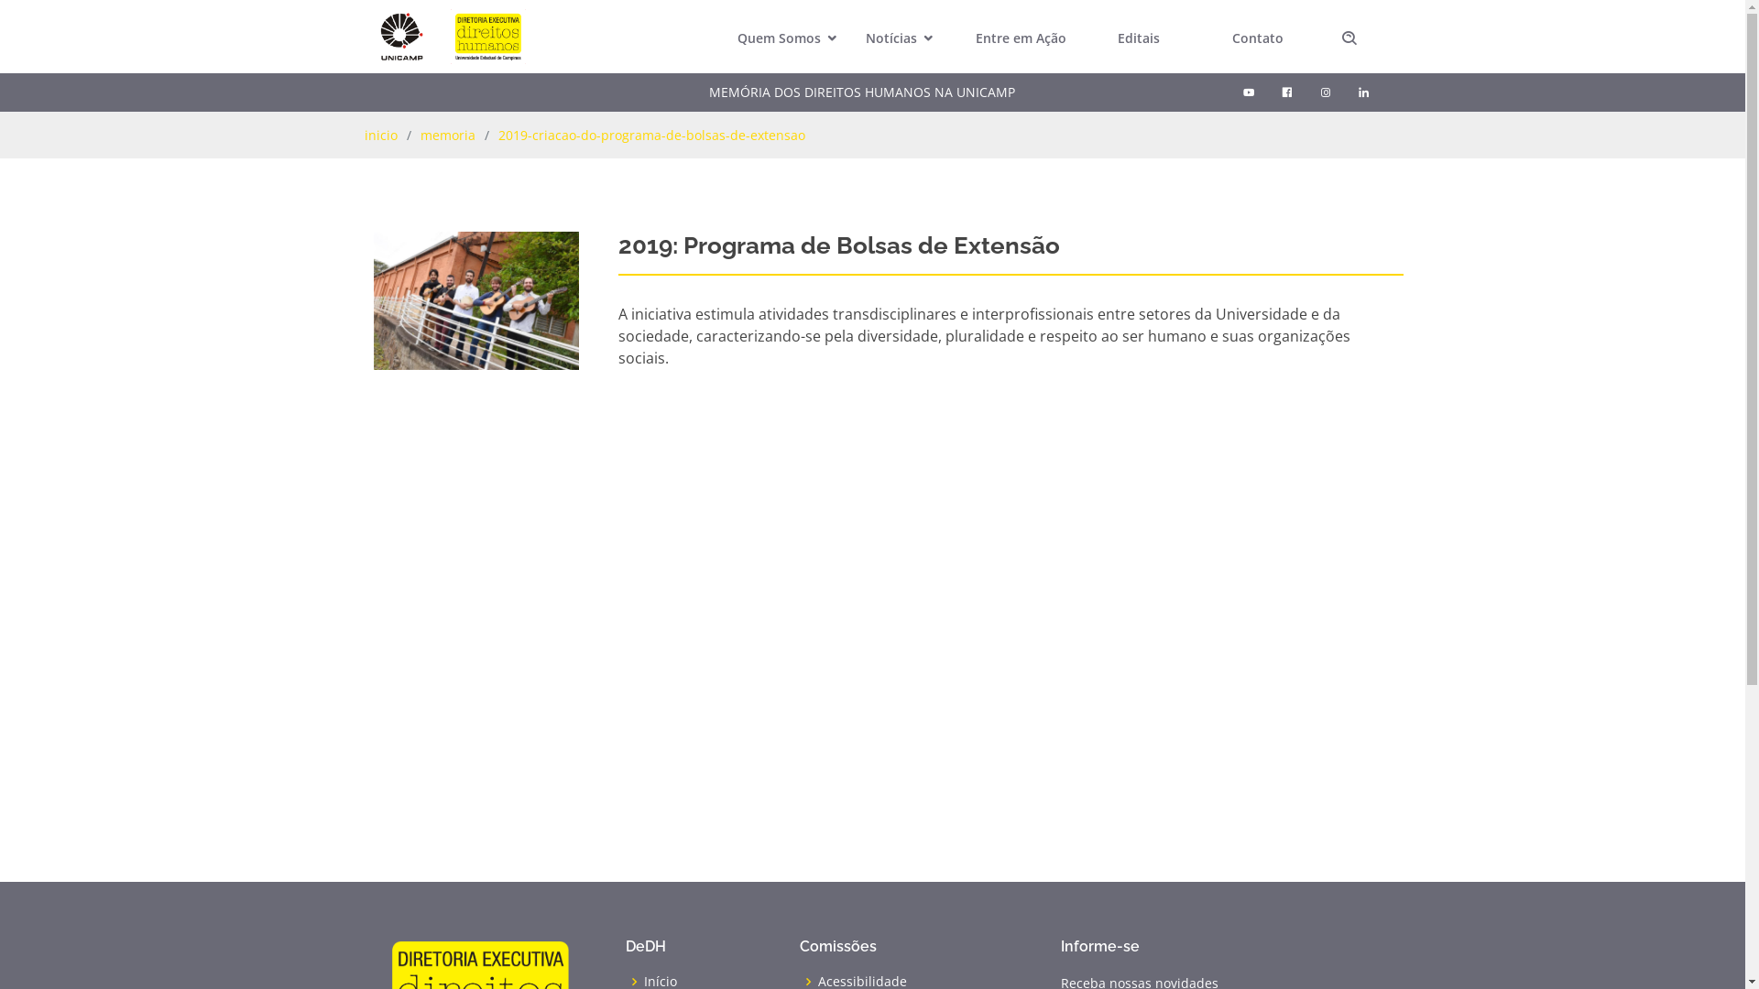  Describe the element at coordinates (861, 982) in the screenshot. I see `Acessibilidade` at that location.